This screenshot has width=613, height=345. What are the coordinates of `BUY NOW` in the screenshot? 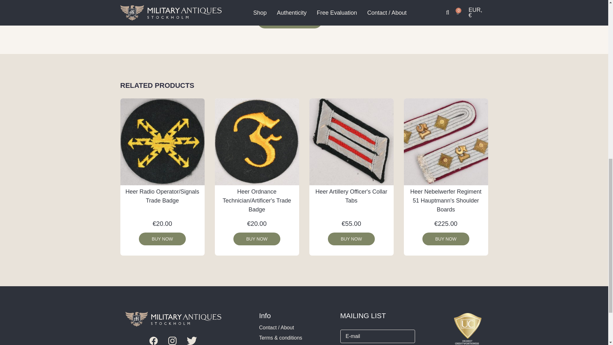 It's located at (162, 239).